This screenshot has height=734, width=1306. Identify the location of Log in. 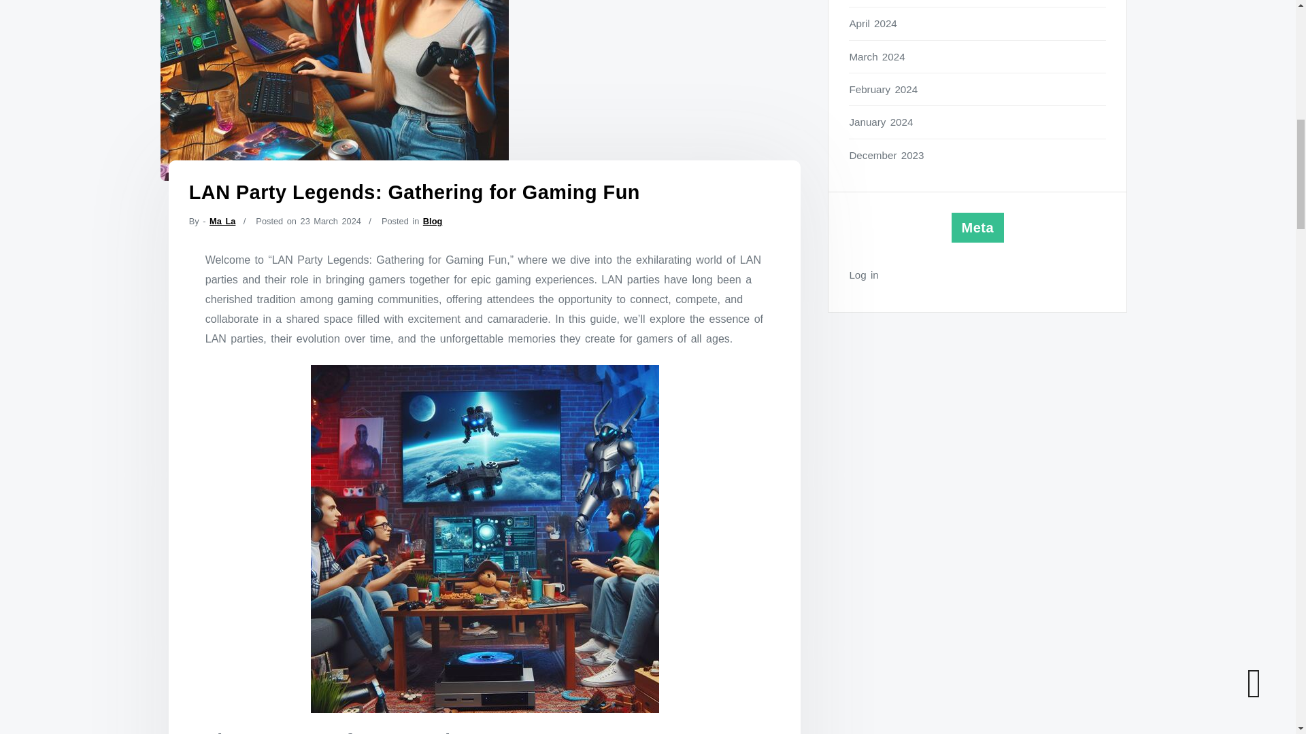
(977, 275).